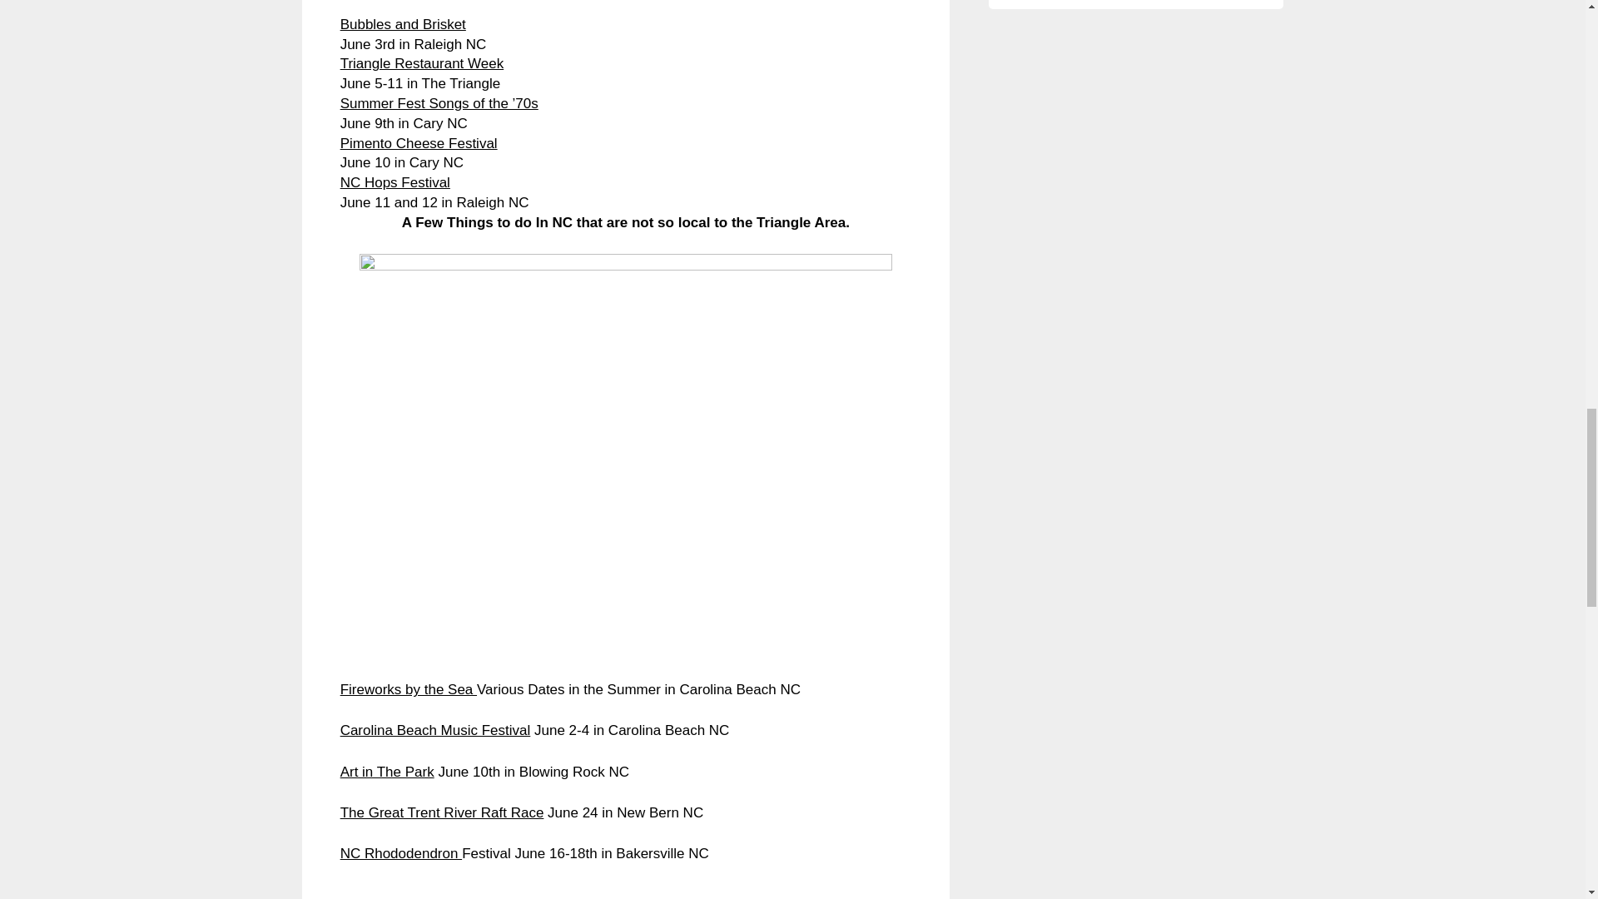 Image resolution: width=1598 pixels, height=899 pixels. What do you see at coordinates (422, 63) in the screenshot?
I see `Triangle Restaurant Week` at bounding box center [422, 63].